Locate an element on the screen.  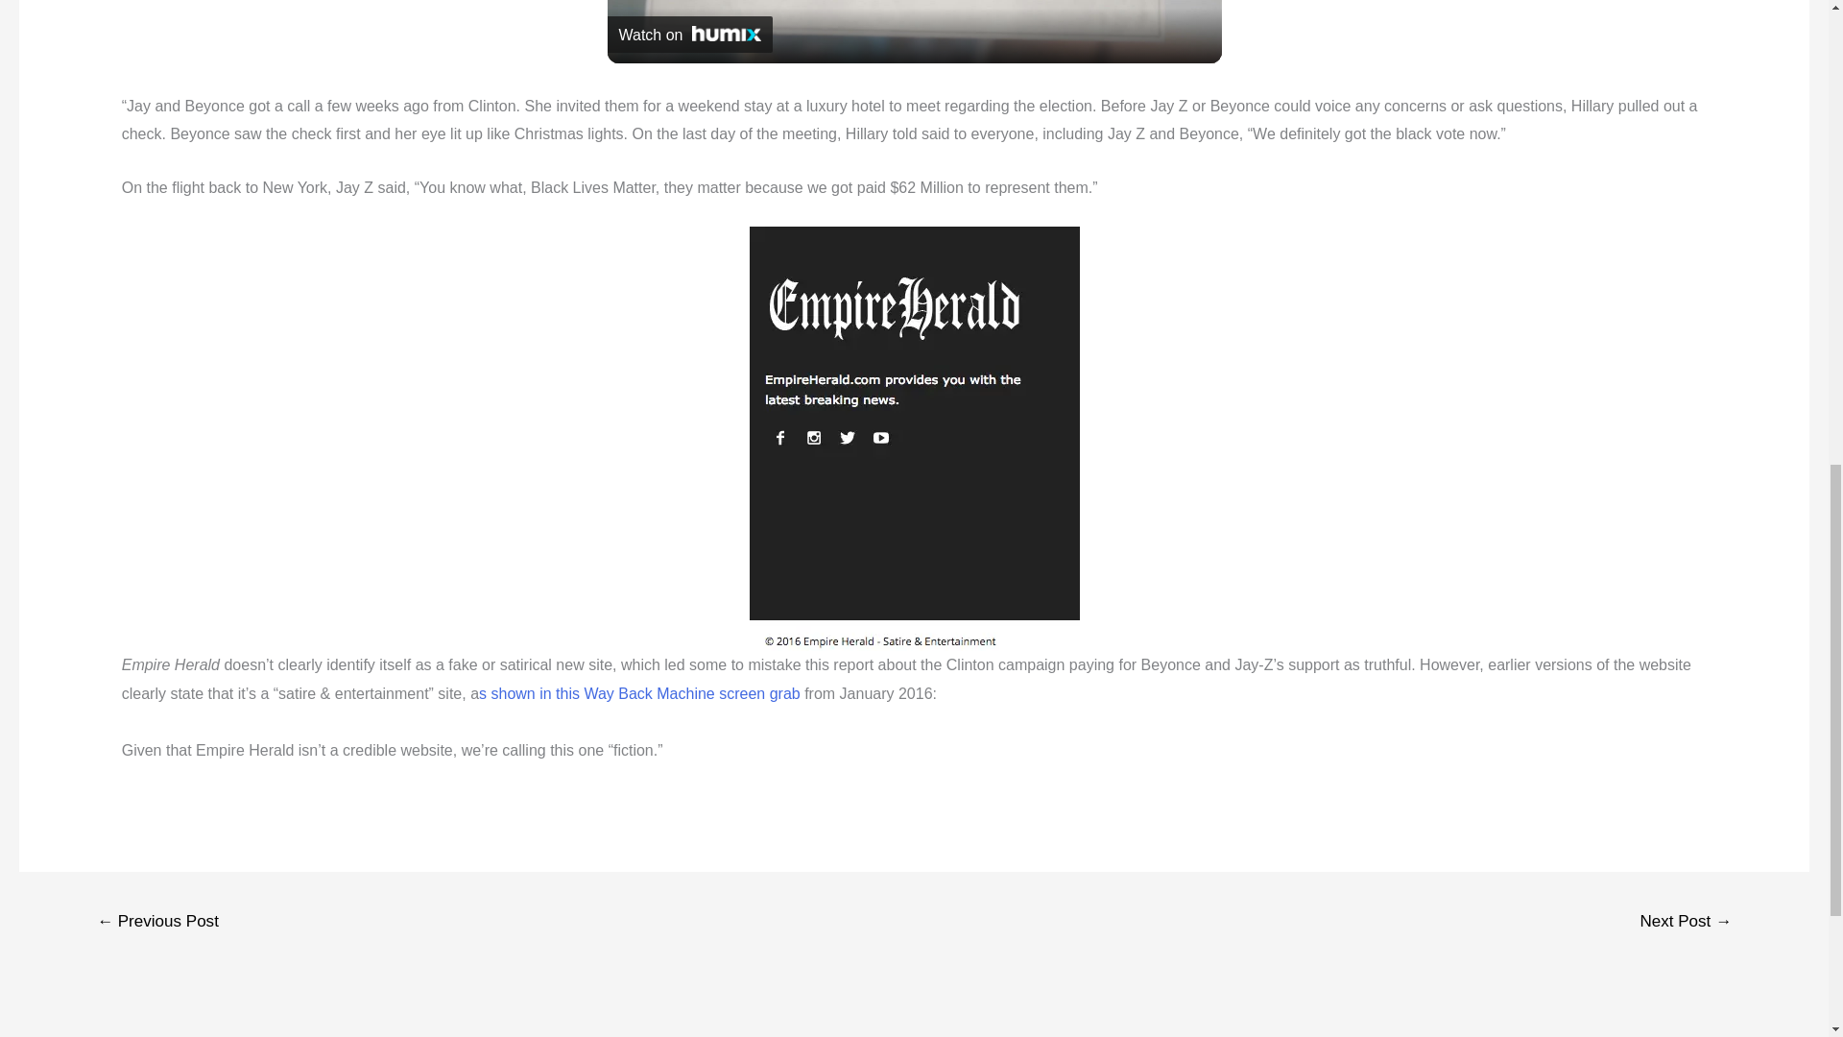
s shown in this Way Back Machine screen grab is located at coordinates (639, 693).